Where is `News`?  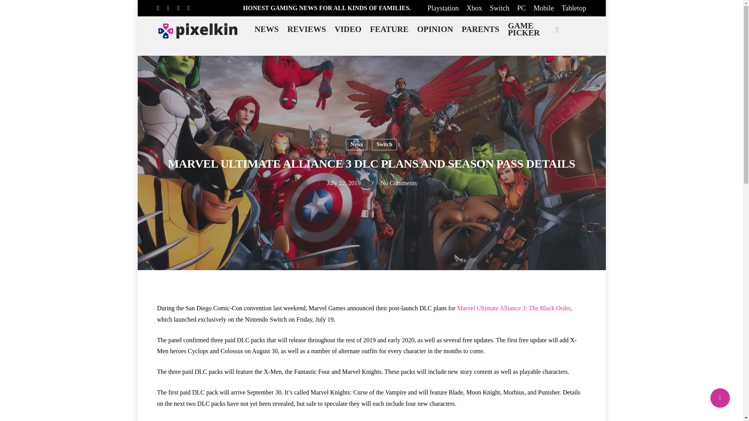
News is located at coordinates (357, 144).